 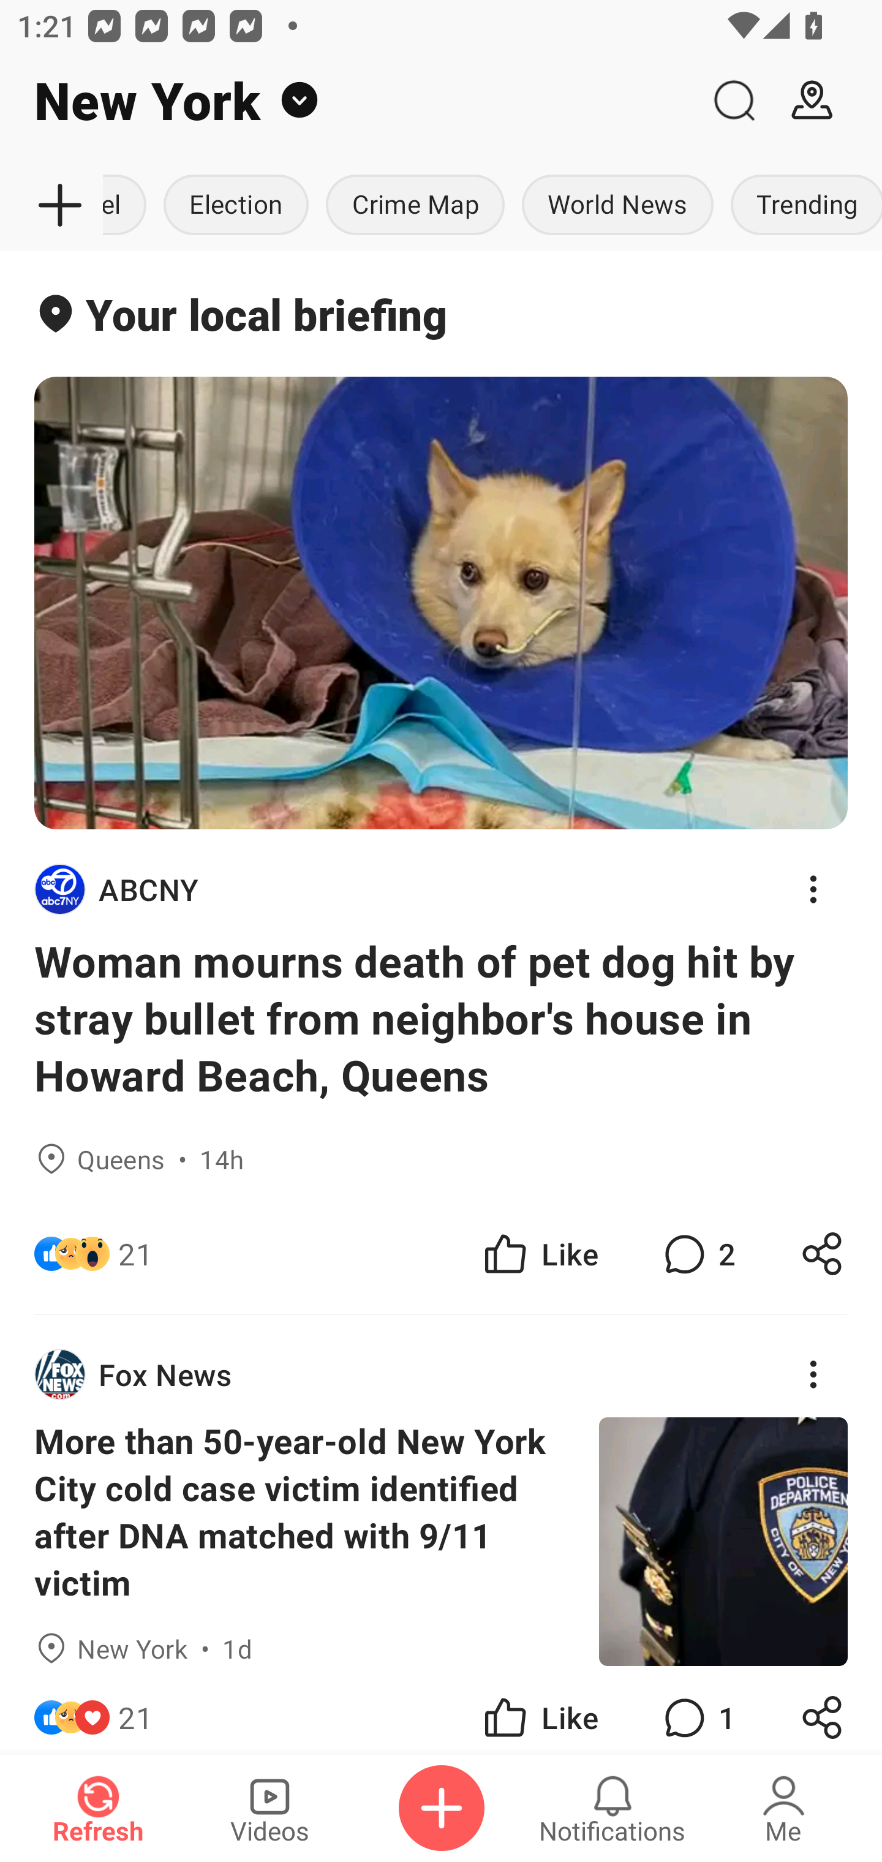 I want to click on Crime Map, so click(x=415, y=206).